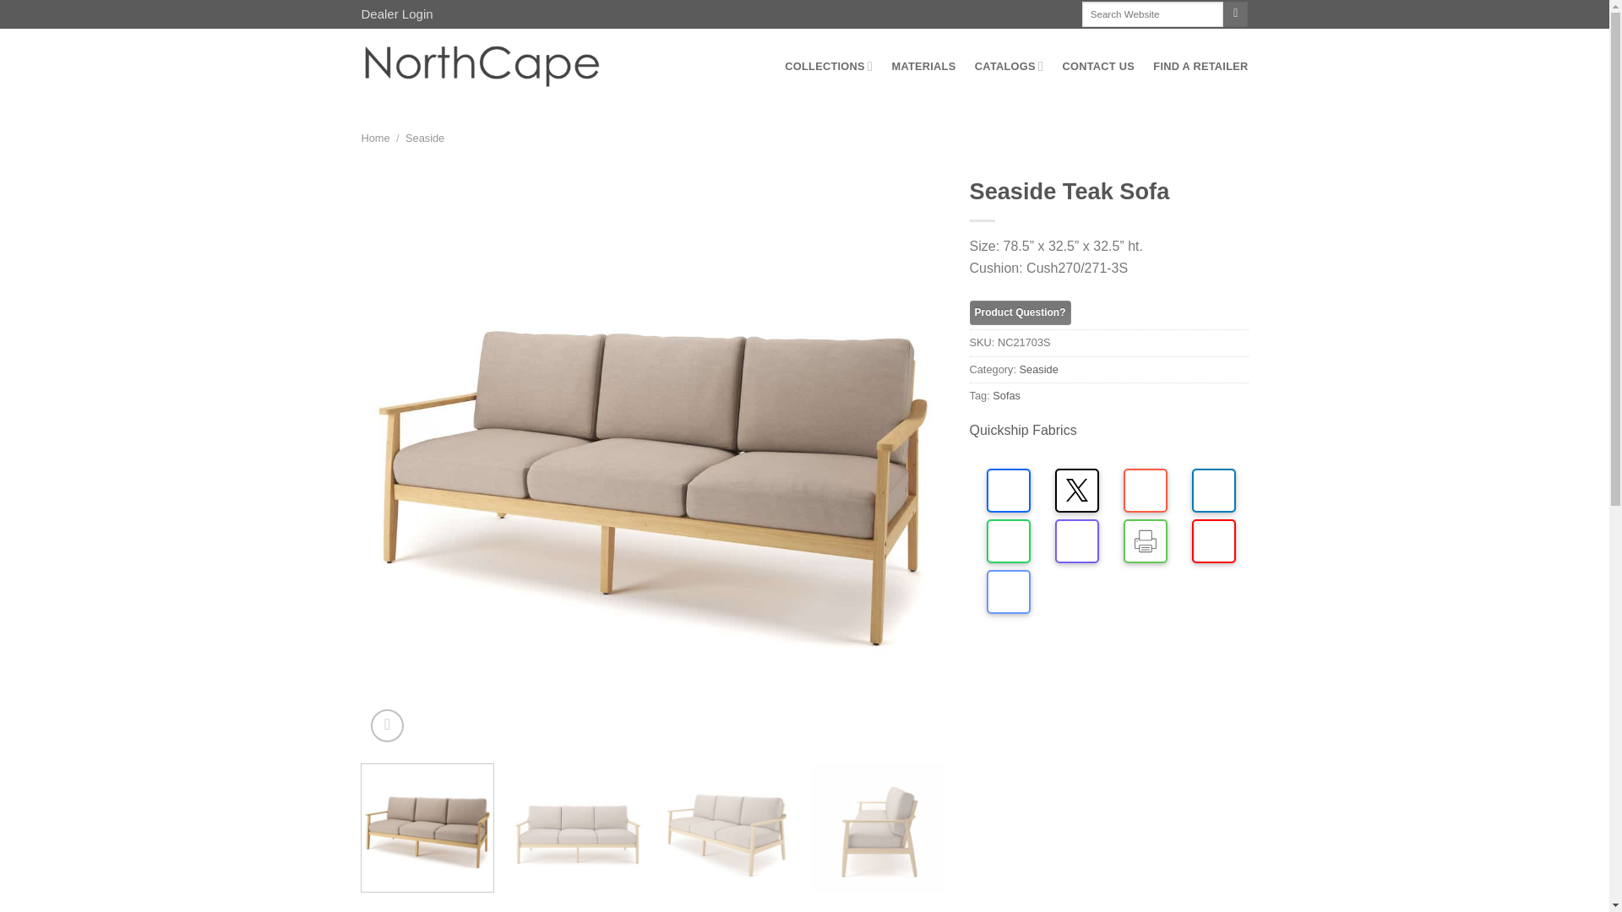 The image size is (1622, 912). I want to click on Download PDF, so click(1214, 540).